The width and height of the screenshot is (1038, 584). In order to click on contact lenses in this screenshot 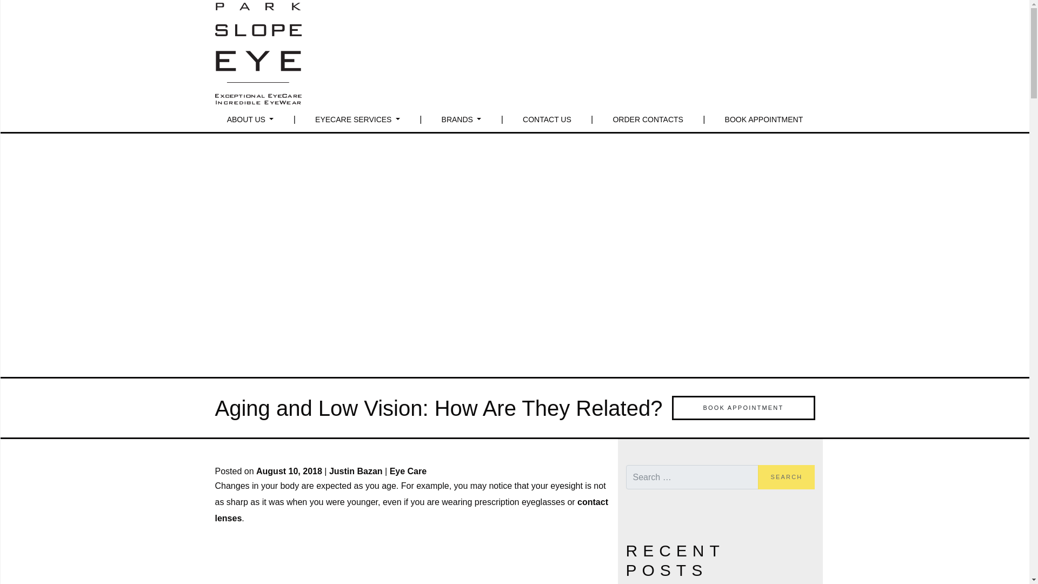, I will do `click(411, 510)`.